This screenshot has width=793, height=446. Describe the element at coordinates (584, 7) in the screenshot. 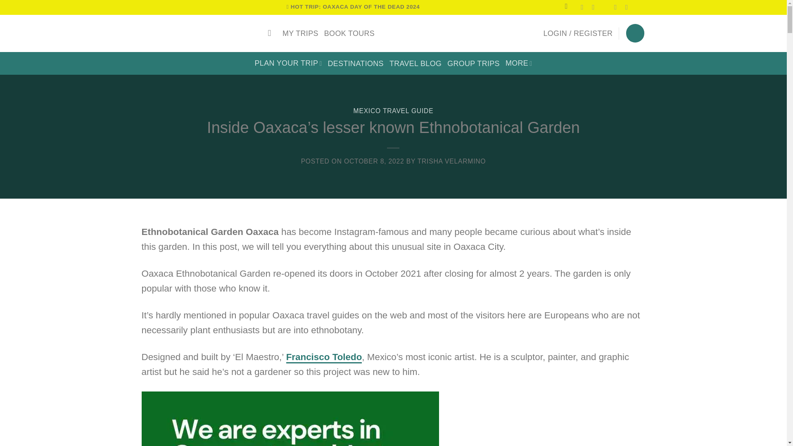

I see `Follow on Facebook` at that location.